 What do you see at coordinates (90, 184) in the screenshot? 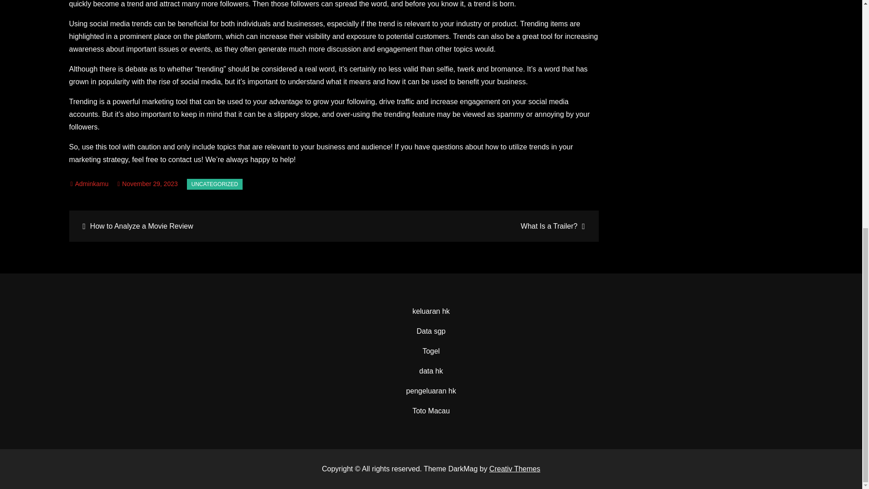
I see `Adminkamu` at bounding box center [90, 184].